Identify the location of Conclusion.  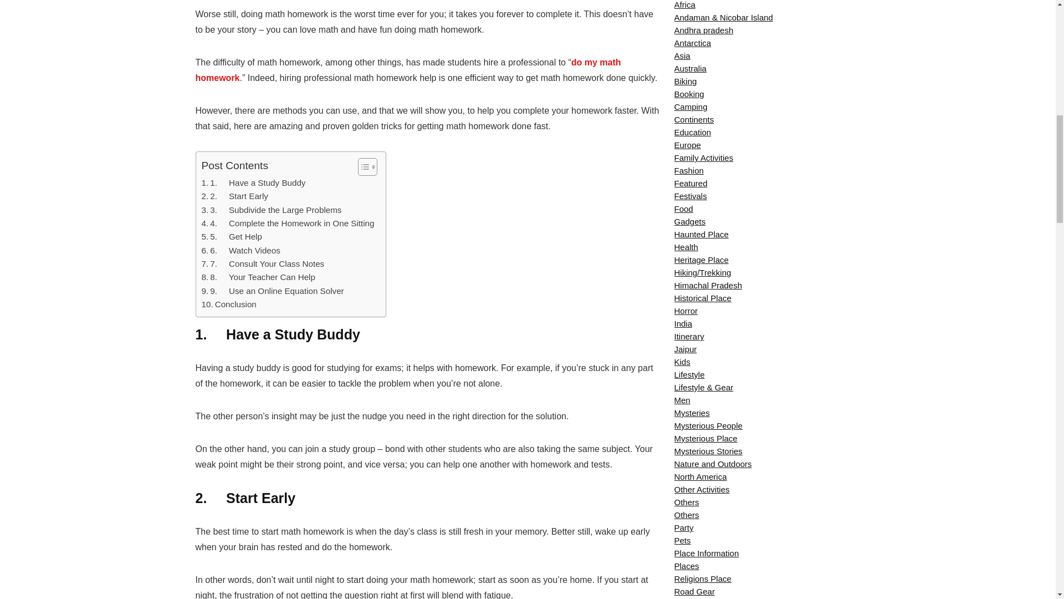
(229, 304).